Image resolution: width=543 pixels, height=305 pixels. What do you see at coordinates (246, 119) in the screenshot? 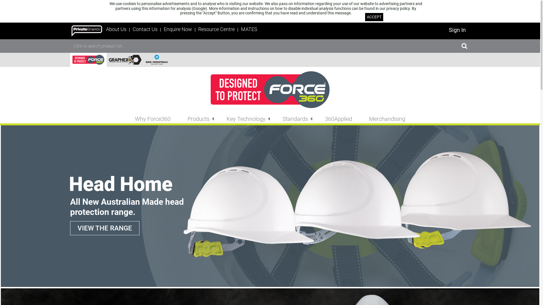
I see `Key Technology` at bounding box center [246, 119].